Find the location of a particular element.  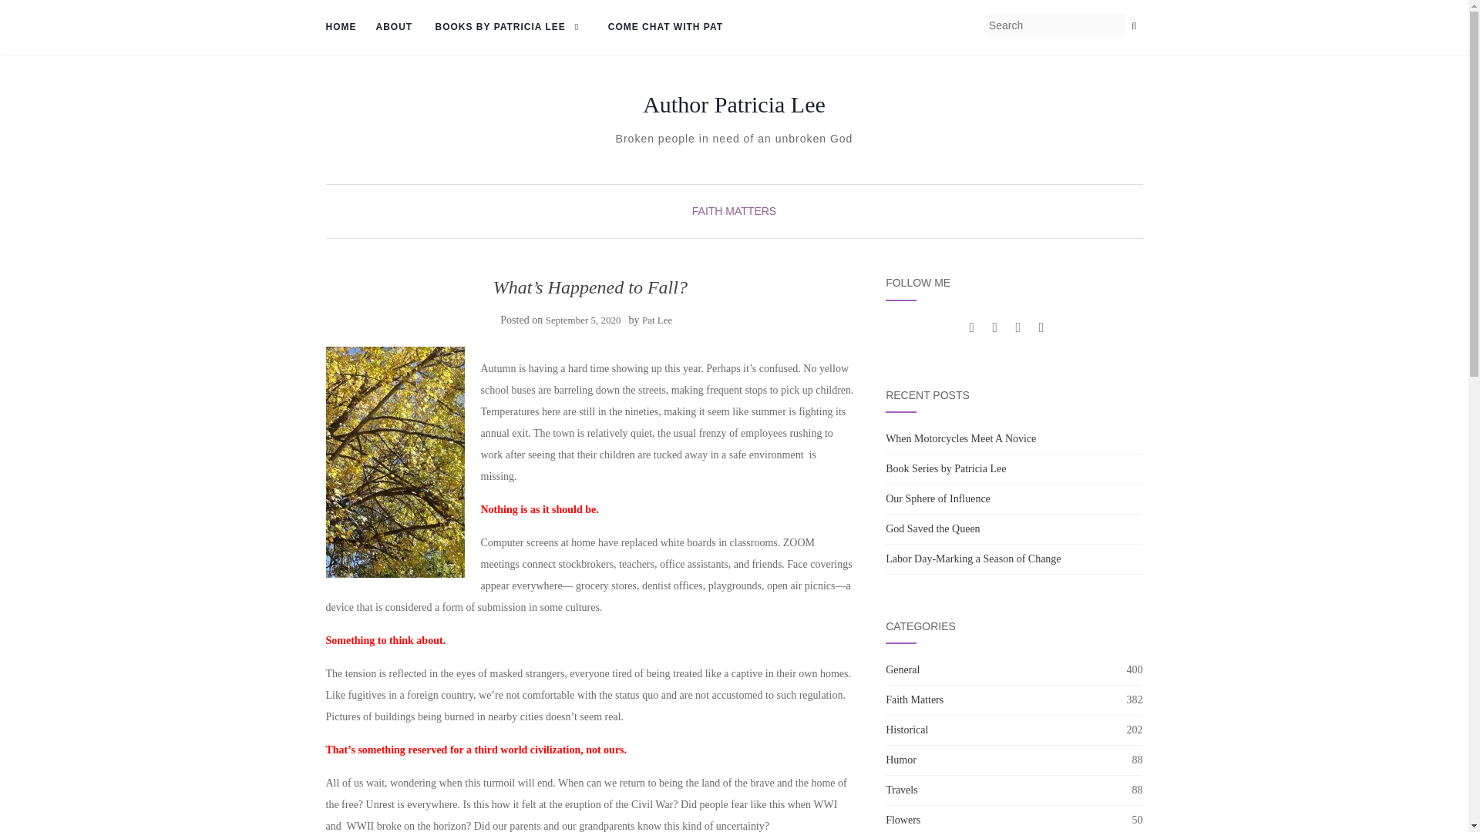

Book Series by Patricia Lee is located at coordinates (945, 468).